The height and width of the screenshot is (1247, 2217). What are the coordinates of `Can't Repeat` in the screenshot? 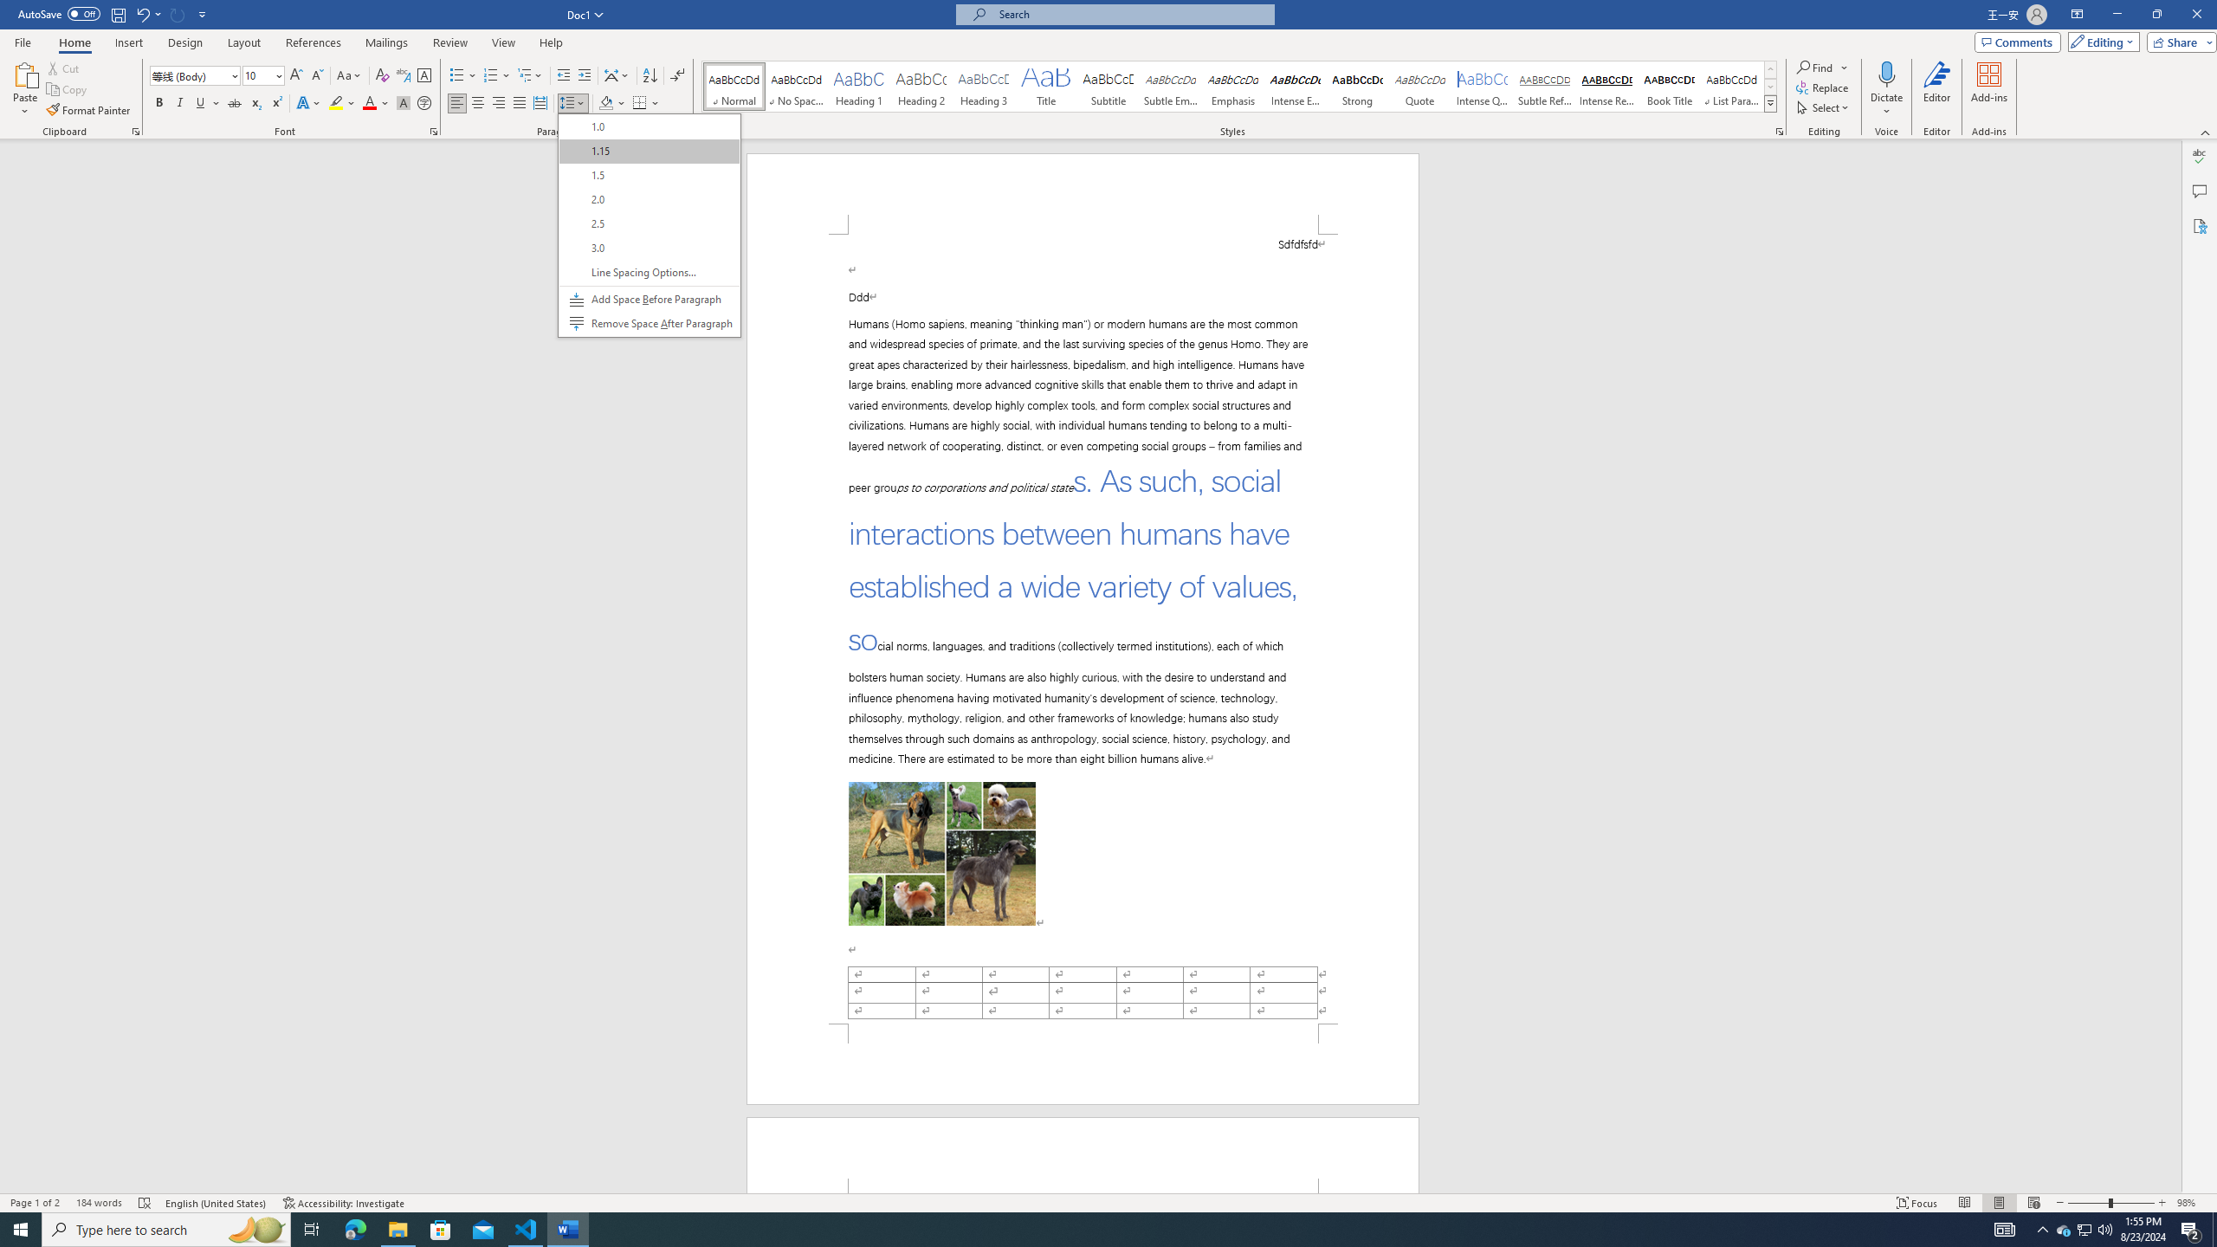 It's located at (2085, 1230).